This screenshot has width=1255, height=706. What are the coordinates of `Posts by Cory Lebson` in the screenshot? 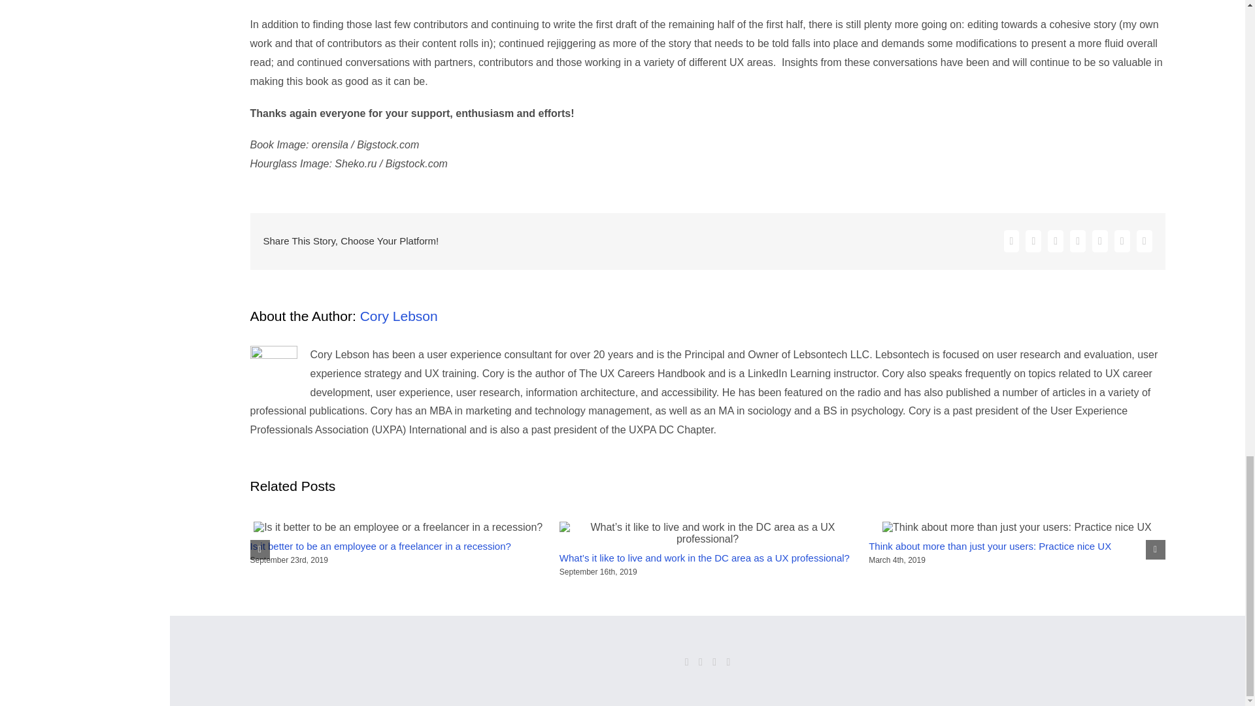 It's located at (399, 315).